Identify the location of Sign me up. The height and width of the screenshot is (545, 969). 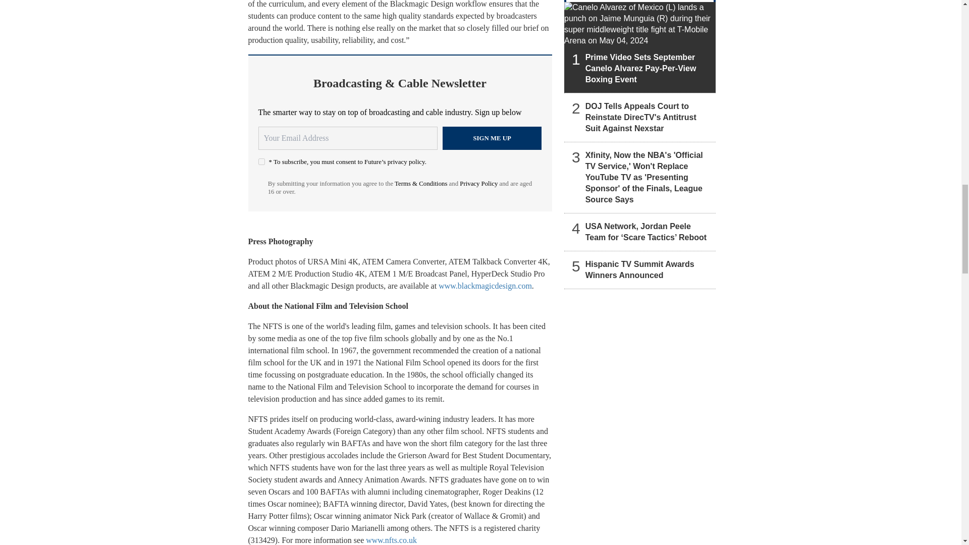
(492, 138).